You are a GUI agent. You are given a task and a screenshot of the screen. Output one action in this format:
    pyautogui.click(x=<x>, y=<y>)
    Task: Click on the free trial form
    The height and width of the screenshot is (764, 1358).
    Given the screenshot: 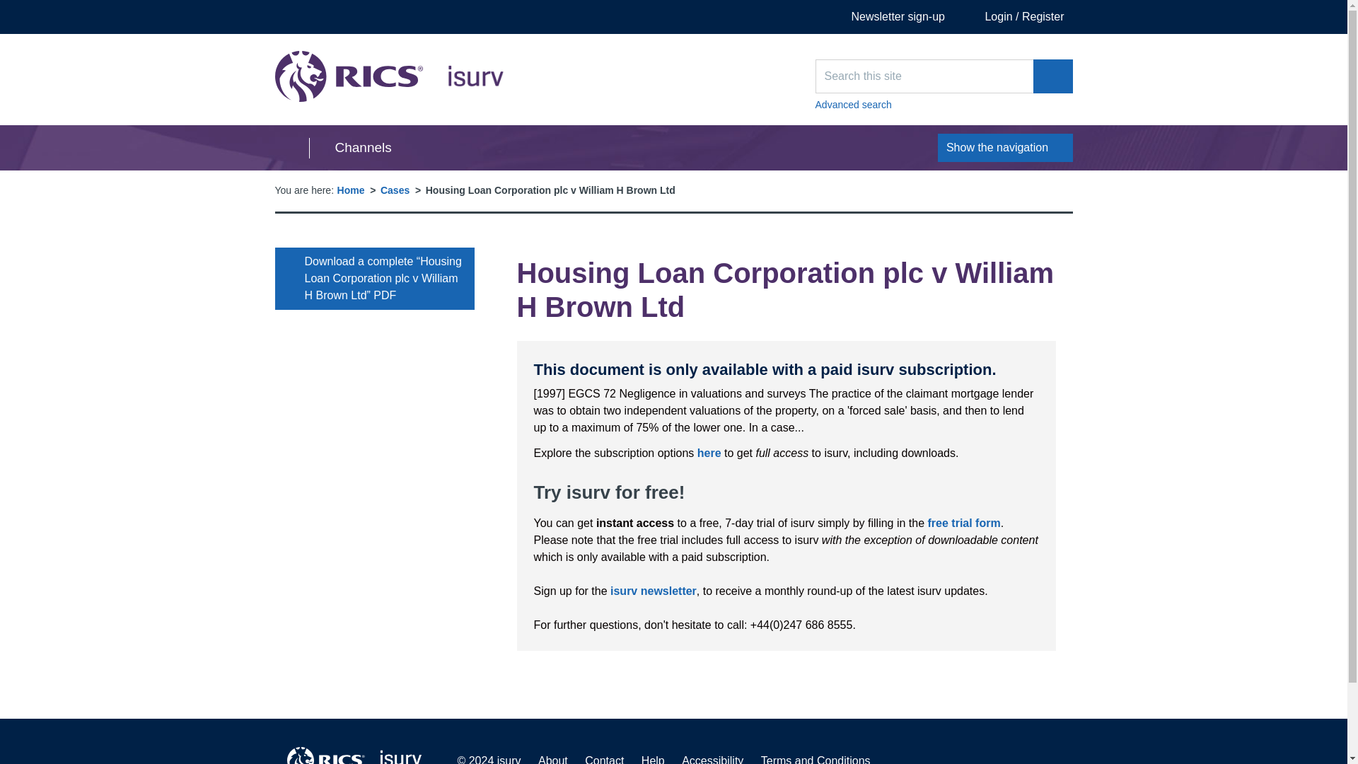 What is the action you would take?
    pyautogui.click(x=964, y=523)
    